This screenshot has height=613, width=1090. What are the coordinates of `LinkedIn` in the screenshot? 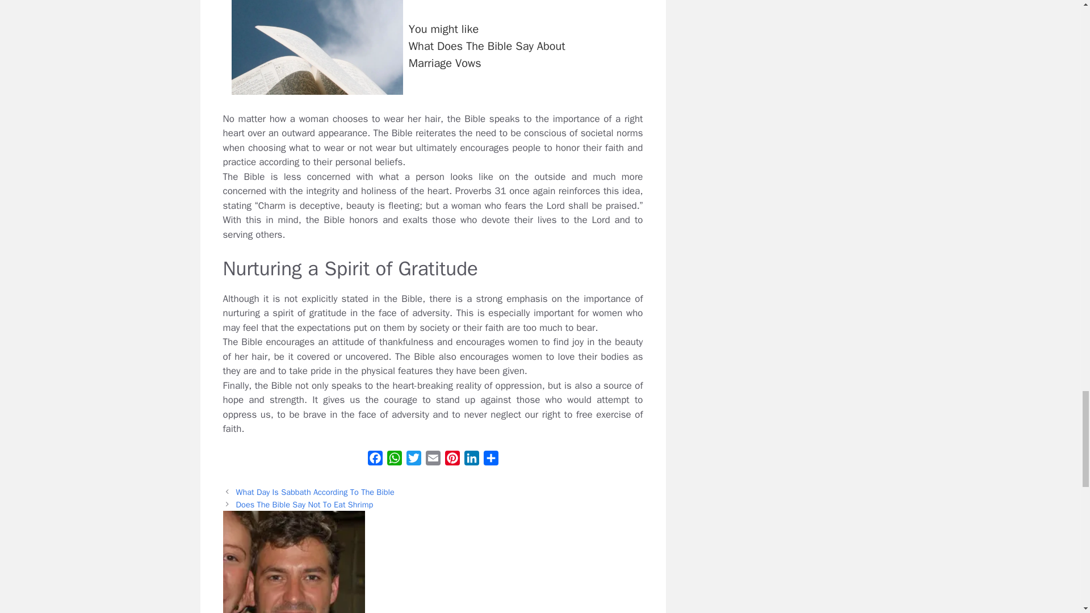 It's located at (452, 460).